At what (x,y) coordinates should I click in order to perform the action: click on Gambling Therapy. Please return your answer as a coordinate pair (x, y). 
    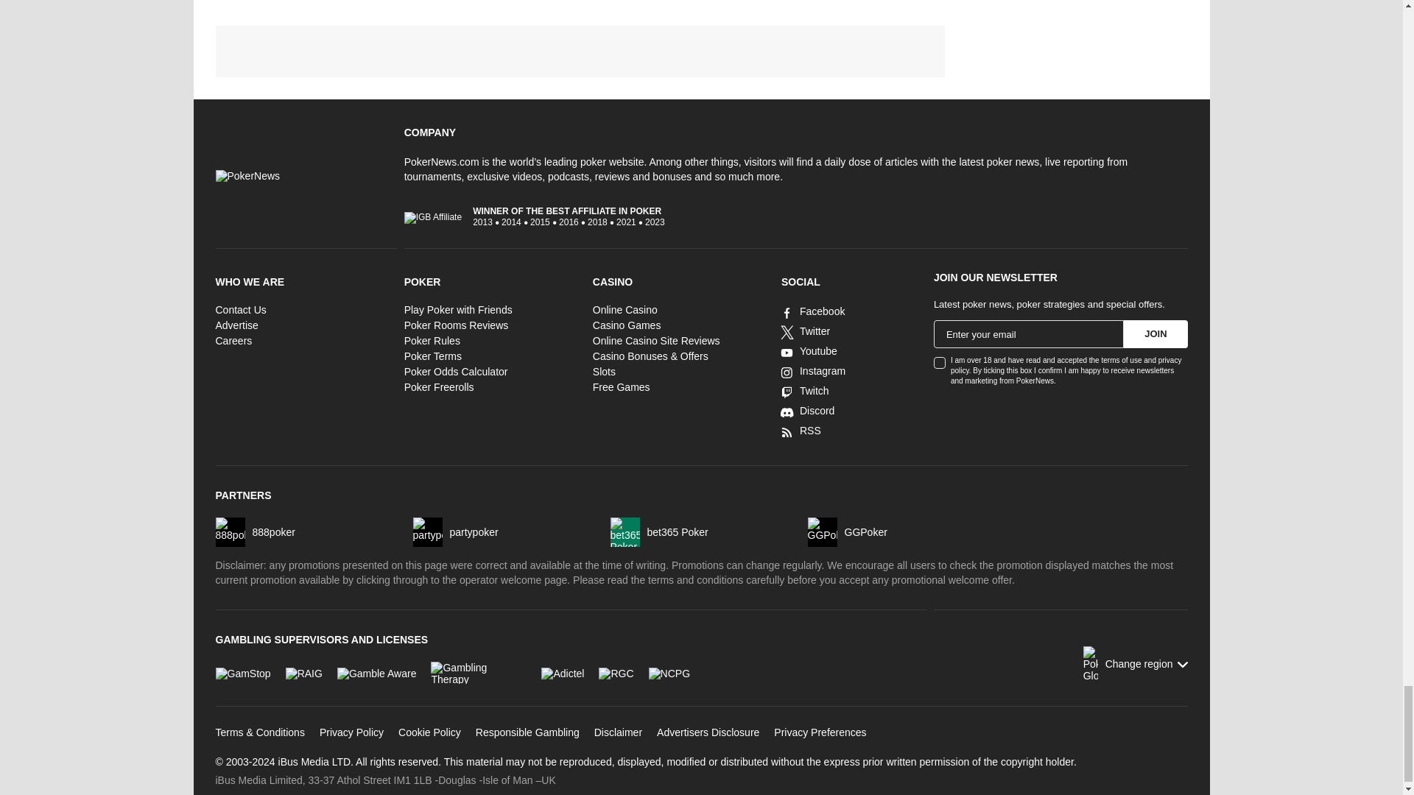
    Looking at the image, I should click on (479, 672).